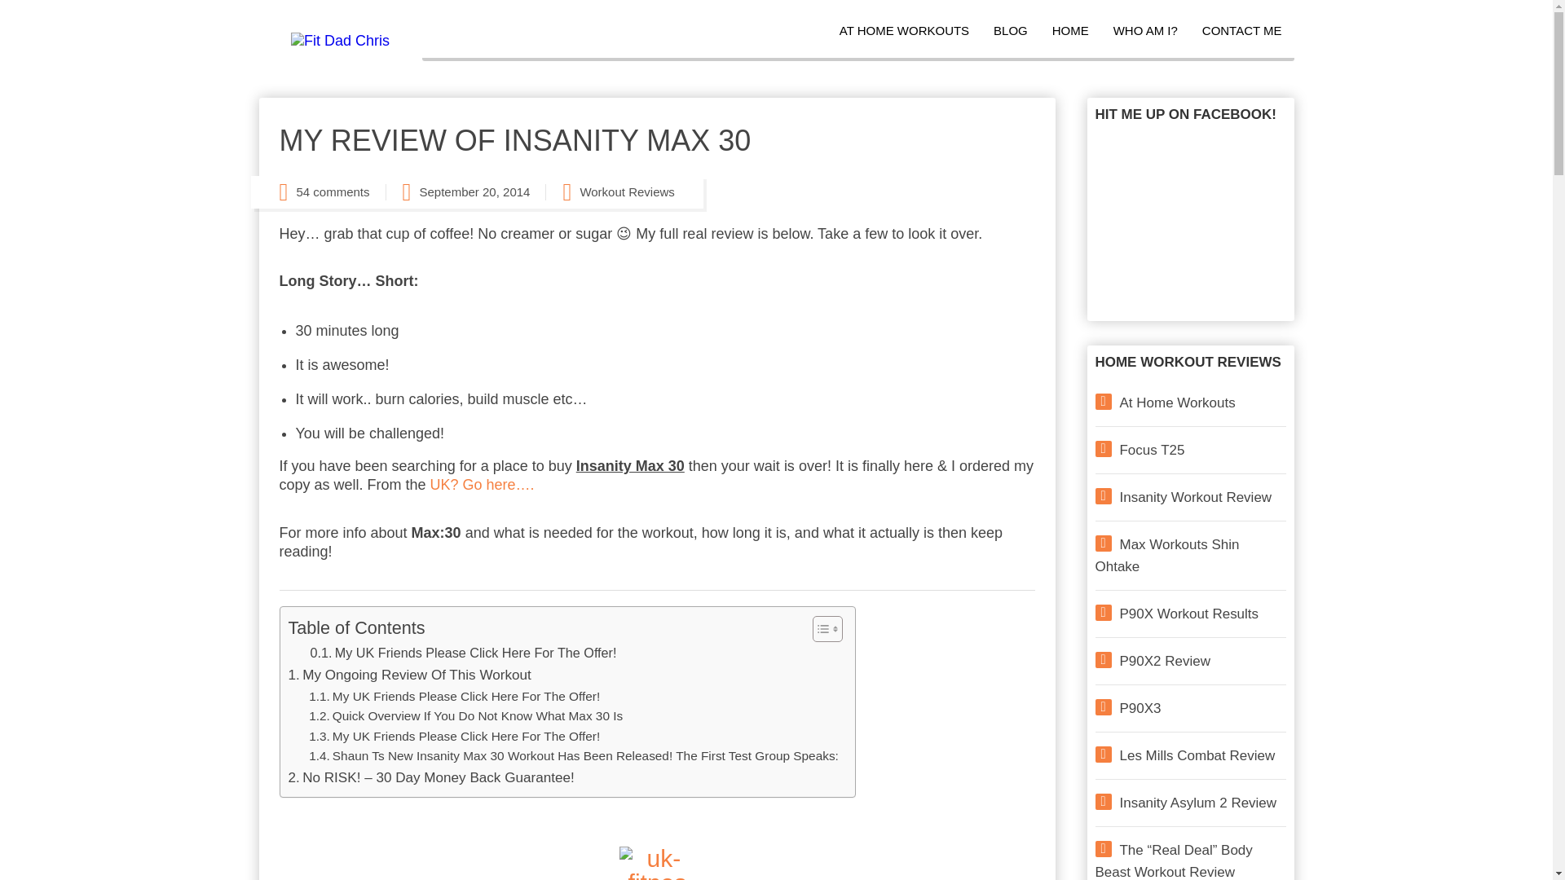  I want to click on HOME, so click(1070, 31).